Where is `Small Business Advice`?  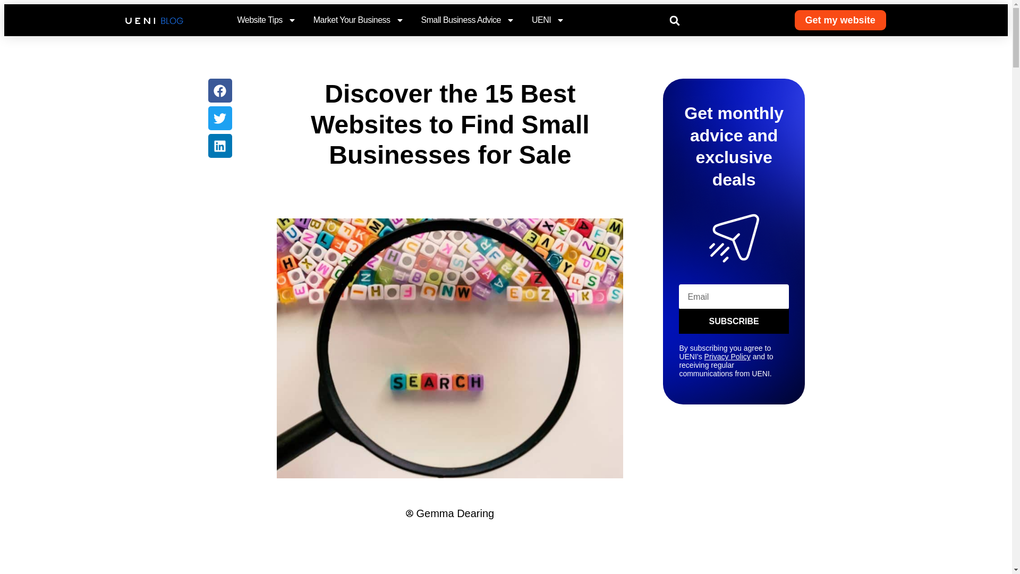 Small Business Advice is located at coordinates (467, 20).